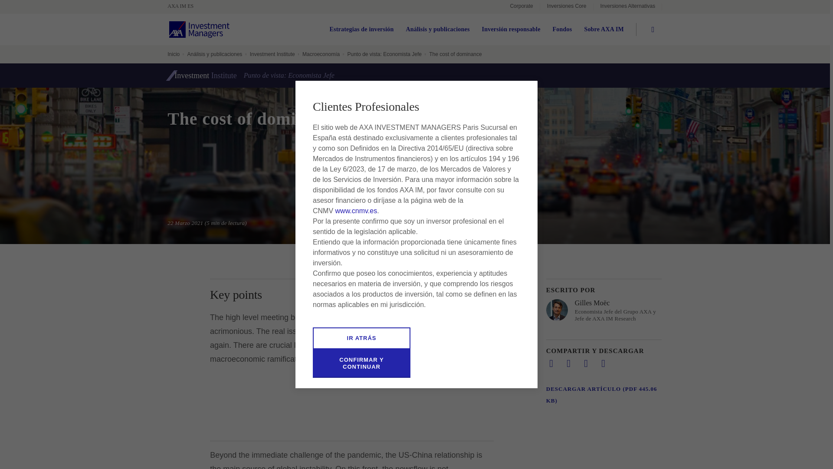 The image size is (833, 469). Describe the element at coordinates (199, 30) in the screenshot. I see `Home` at that location.